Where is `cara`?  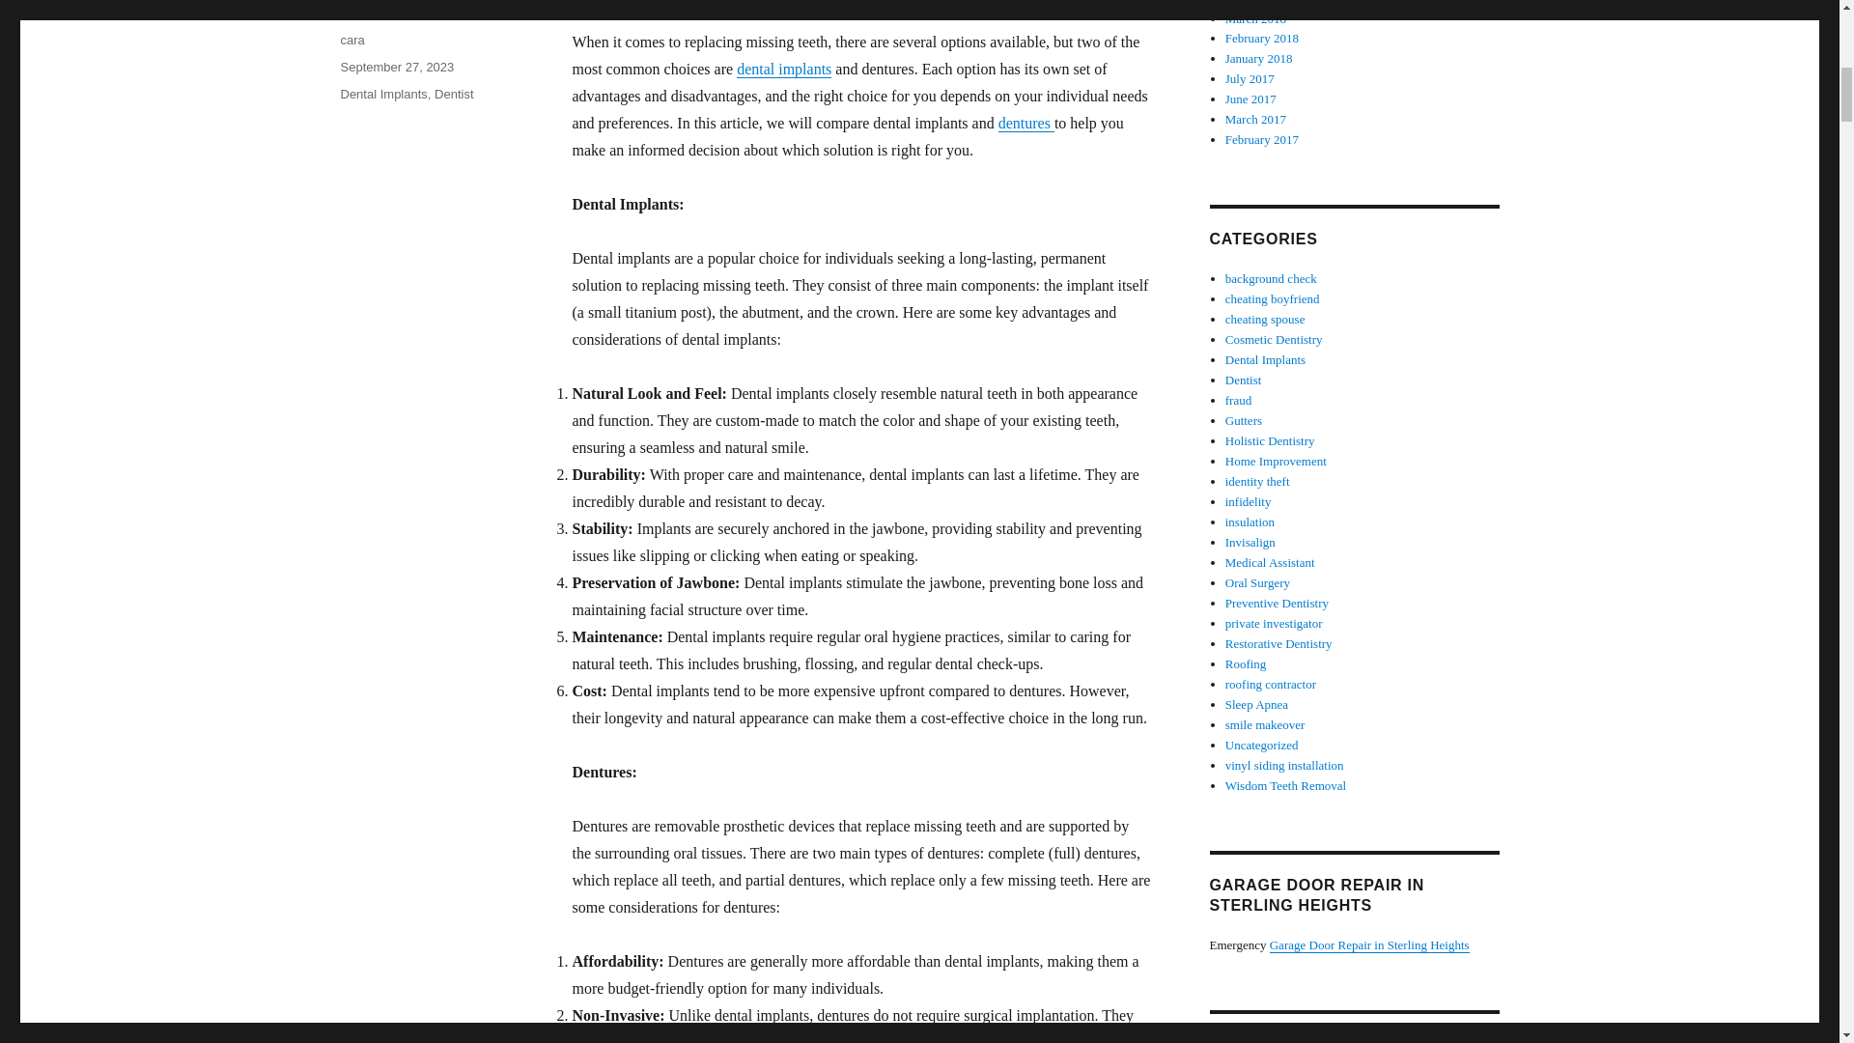 cara is located at coordinates (351, 39).